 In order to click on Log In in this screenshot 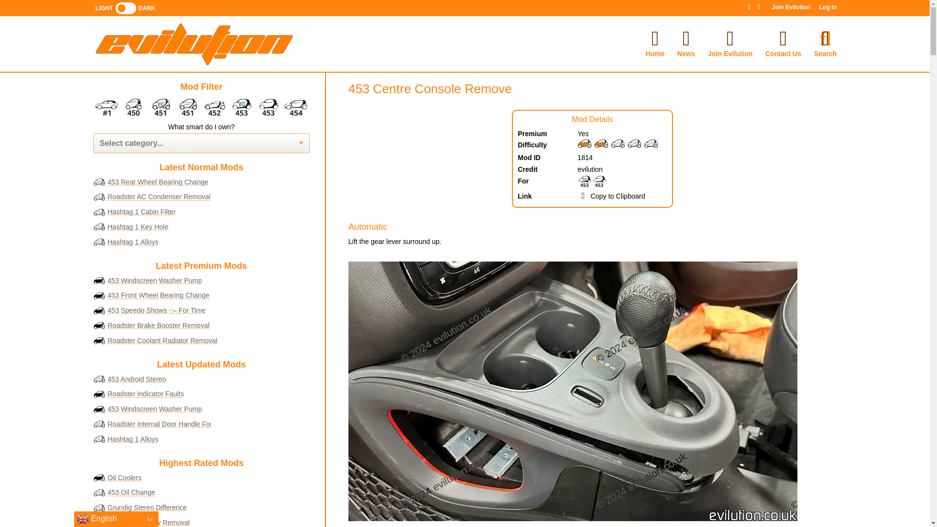, I will do `click(828, 9)`.